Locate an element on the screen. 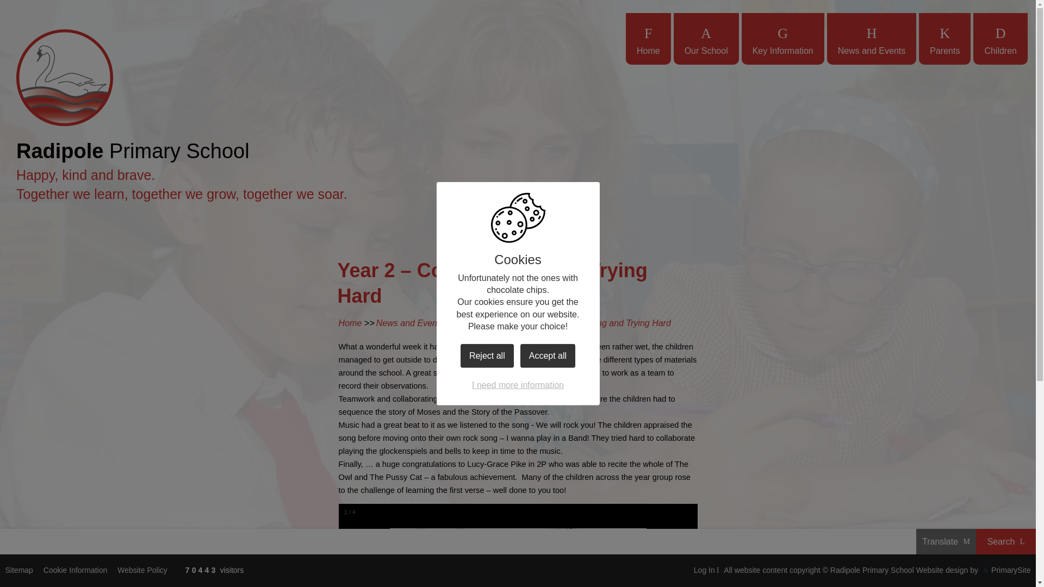 This screenshot has height=587, width=1044. Home Page is located at coordinates (64, 78).